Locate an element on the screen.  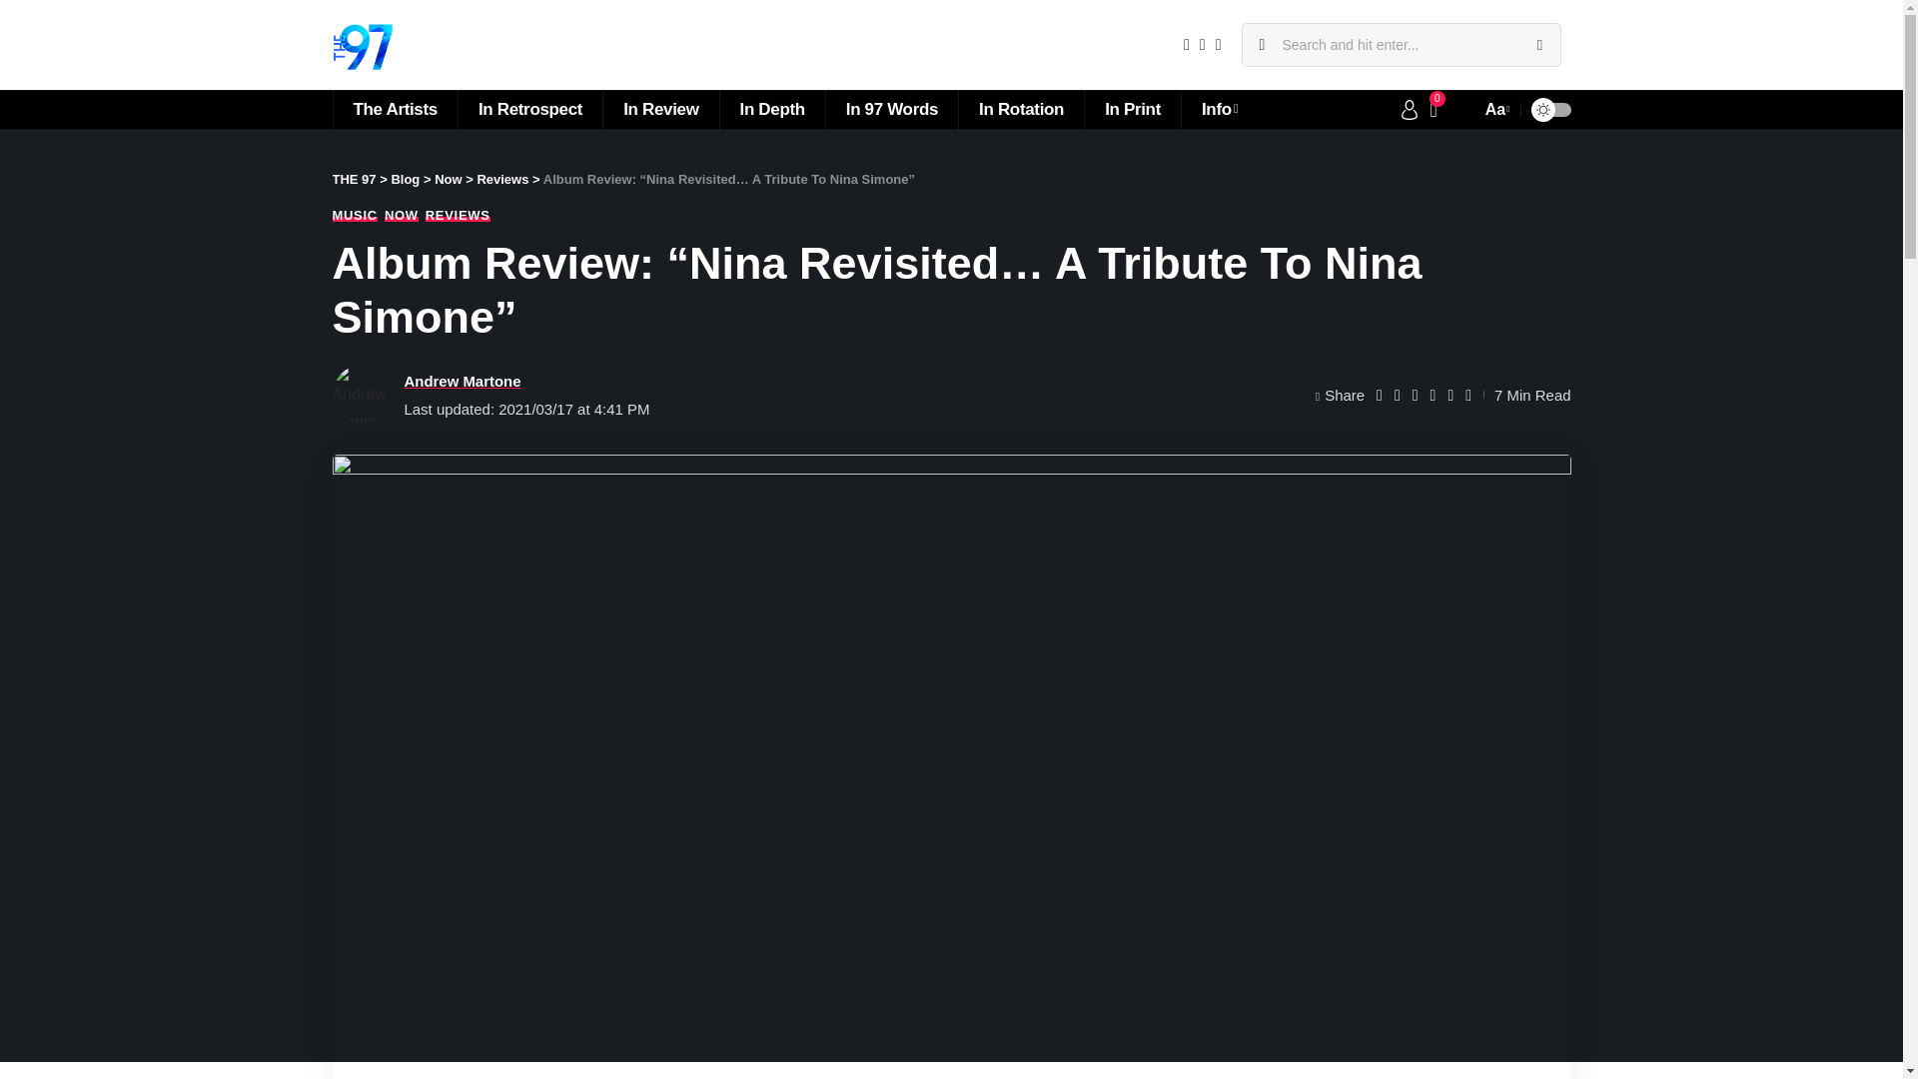
New Music Reviews is located at coordinates (659, 109).